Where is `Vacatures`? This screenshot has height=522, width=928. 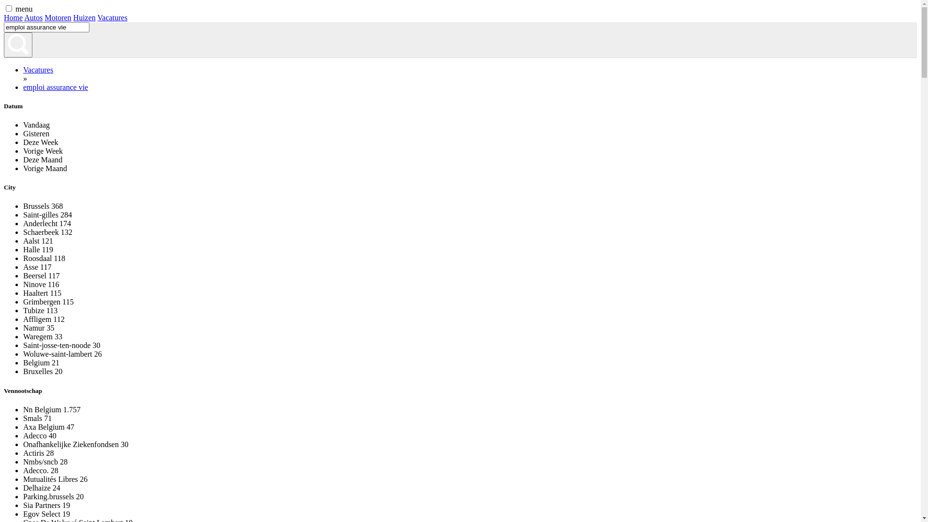 Vacatures is located at coordinates (38, 70).